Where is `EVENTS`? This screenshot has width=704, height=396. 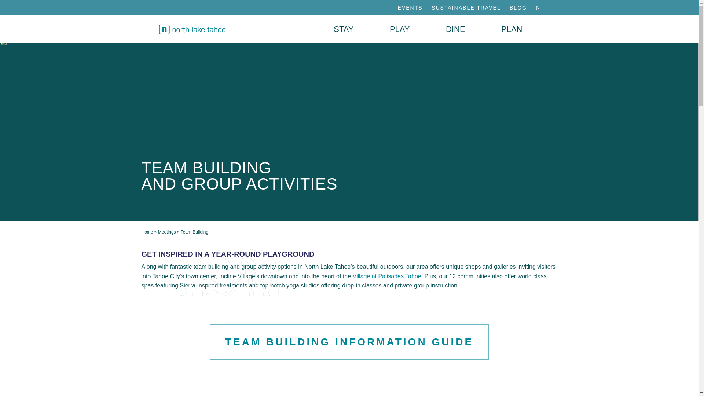 EVENTS is located at coordinates (410, 7).